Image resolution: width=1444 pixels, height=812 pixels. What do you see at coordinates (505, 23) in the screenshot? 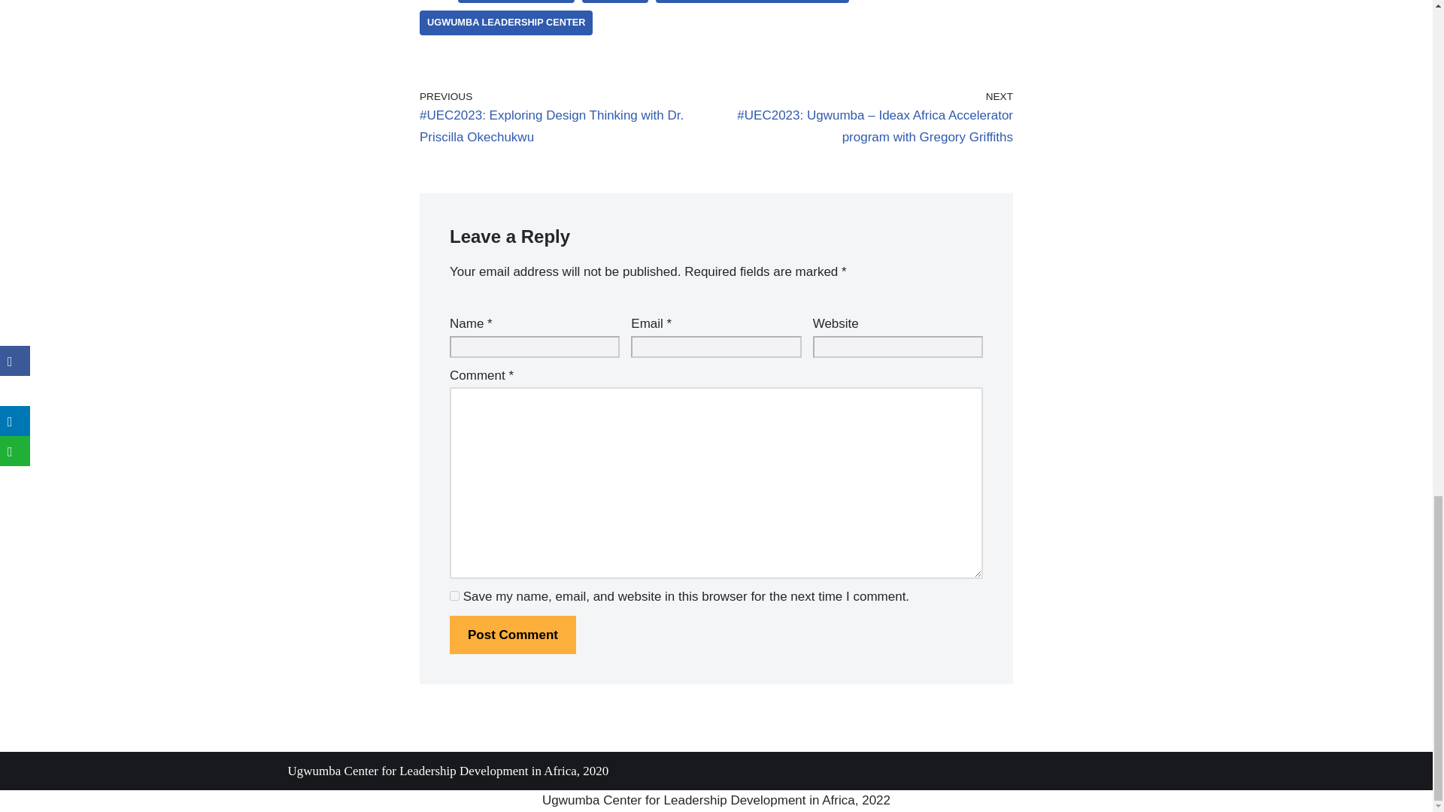
I see `Ugwumba Leadership Center` at bounding box center [505, 23].